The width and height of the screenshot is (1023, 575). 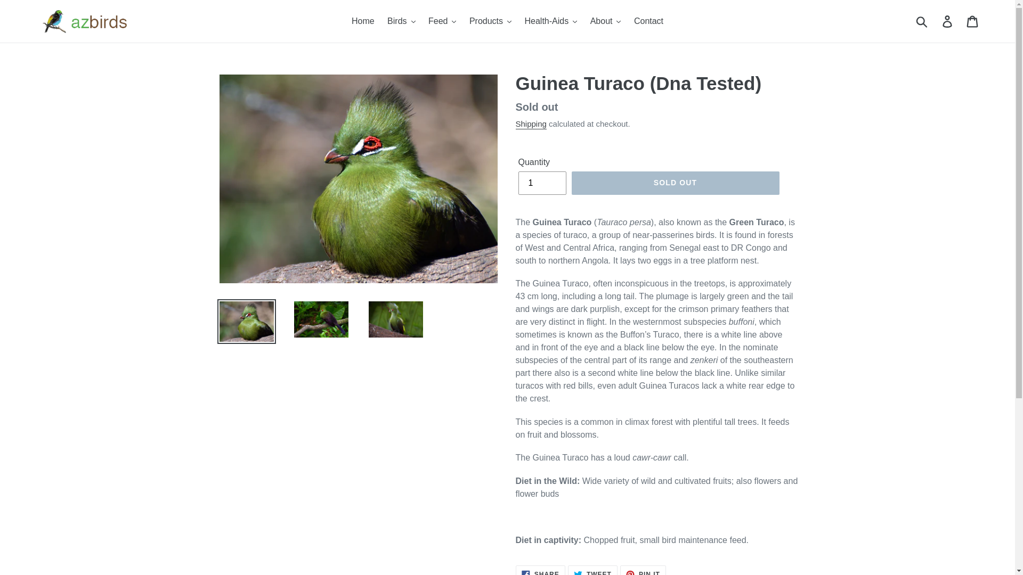 I want to click on 1, so click(x=541, y=183).